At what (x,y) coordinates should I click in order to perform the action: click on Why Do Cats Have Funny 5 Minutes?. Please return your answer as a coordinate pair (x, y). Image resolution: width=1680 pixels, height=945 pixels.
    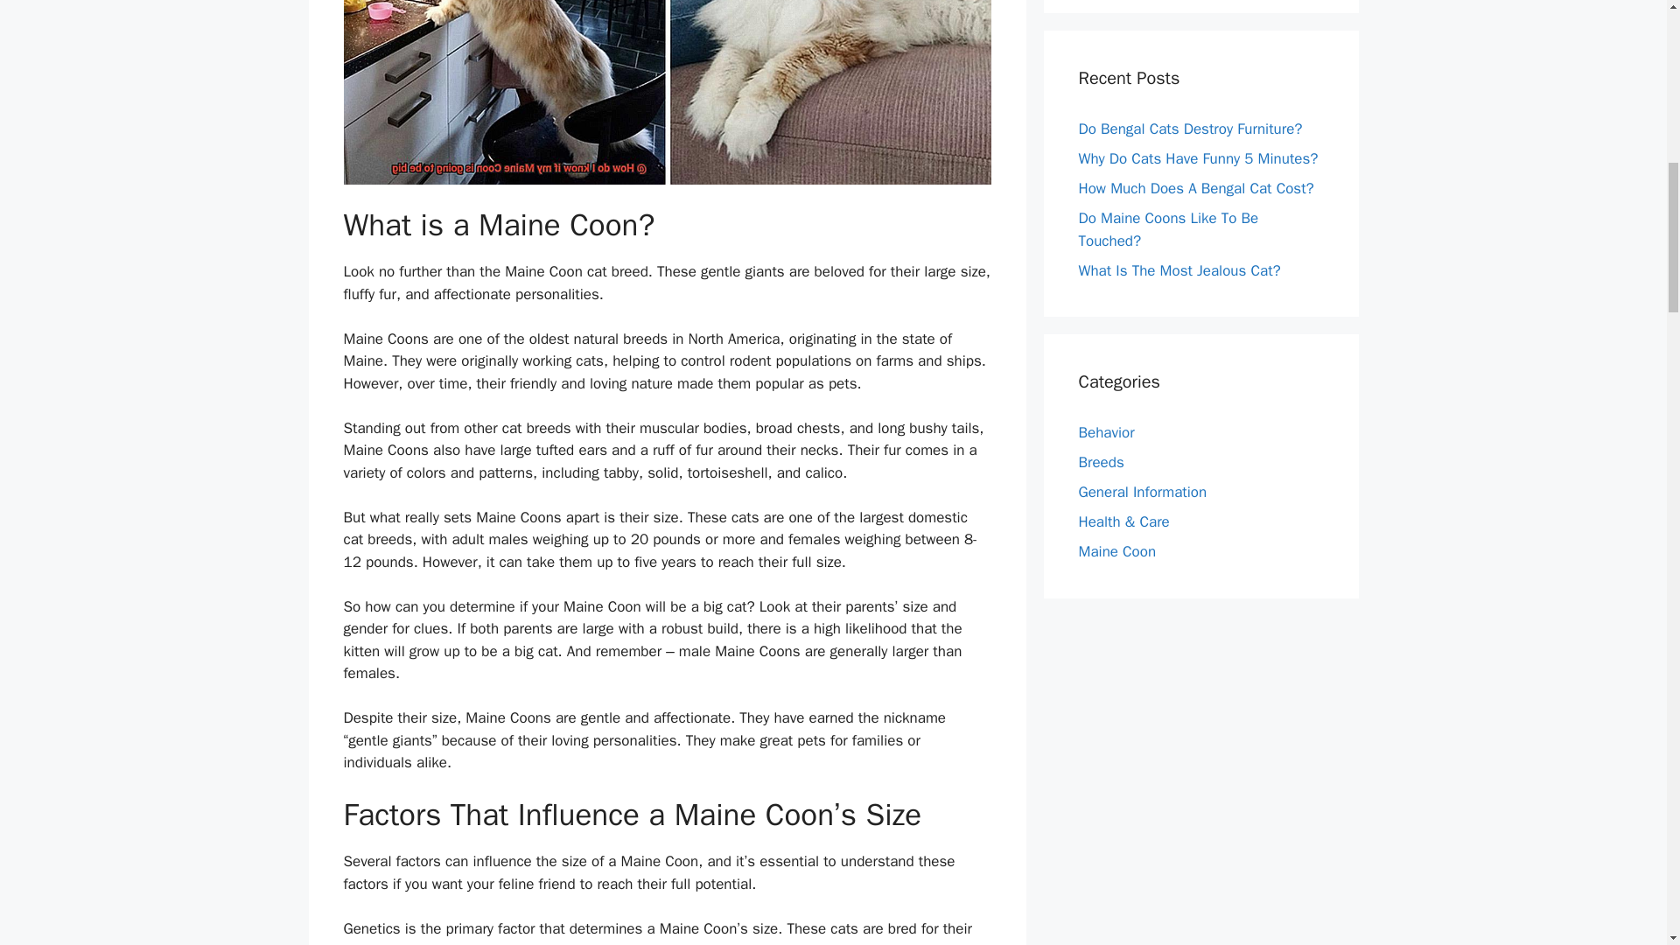
    Looking at the image, I should click on (1197, 158).